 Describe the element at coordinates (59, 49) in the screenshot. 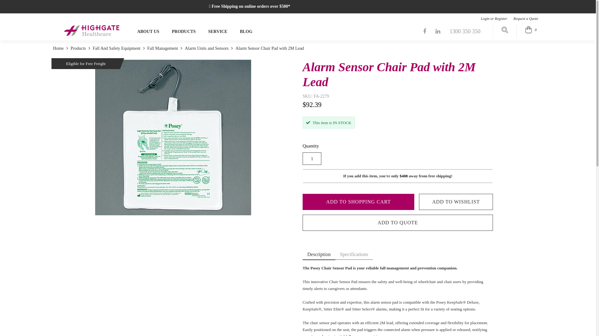

I see `Home` at that location.